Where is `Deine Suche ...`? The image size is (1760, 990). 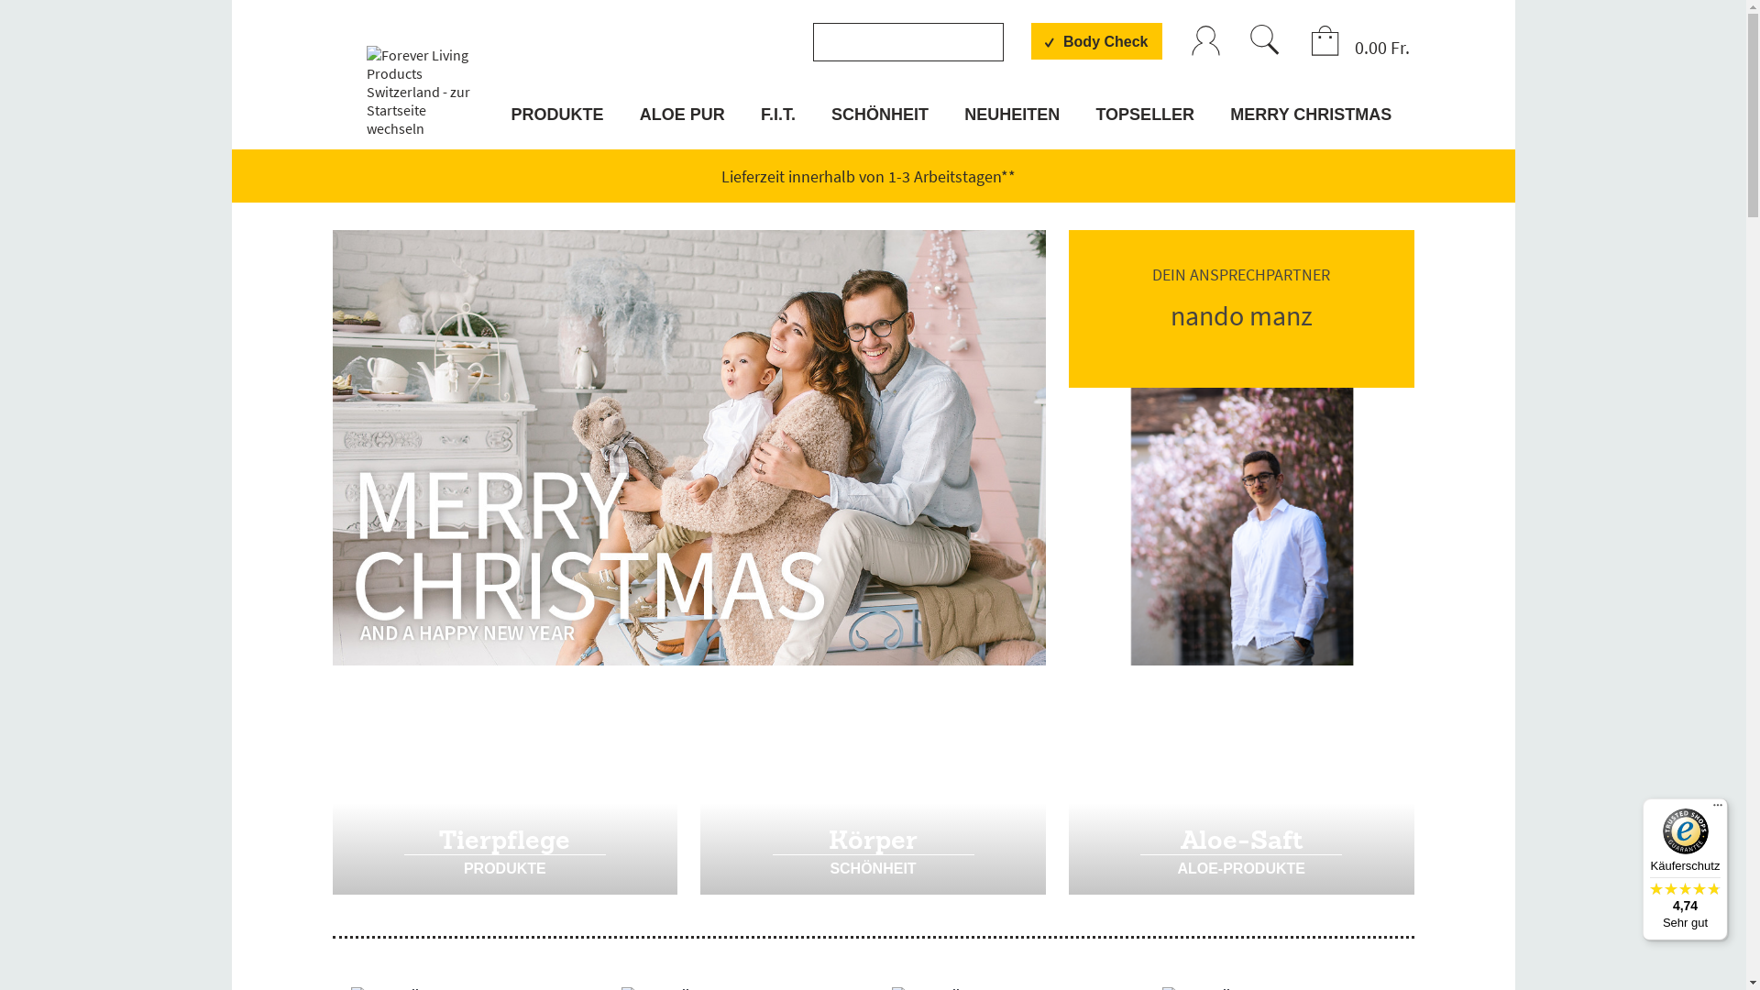 Deine Suche ... is located at coordinates (1265, 40).